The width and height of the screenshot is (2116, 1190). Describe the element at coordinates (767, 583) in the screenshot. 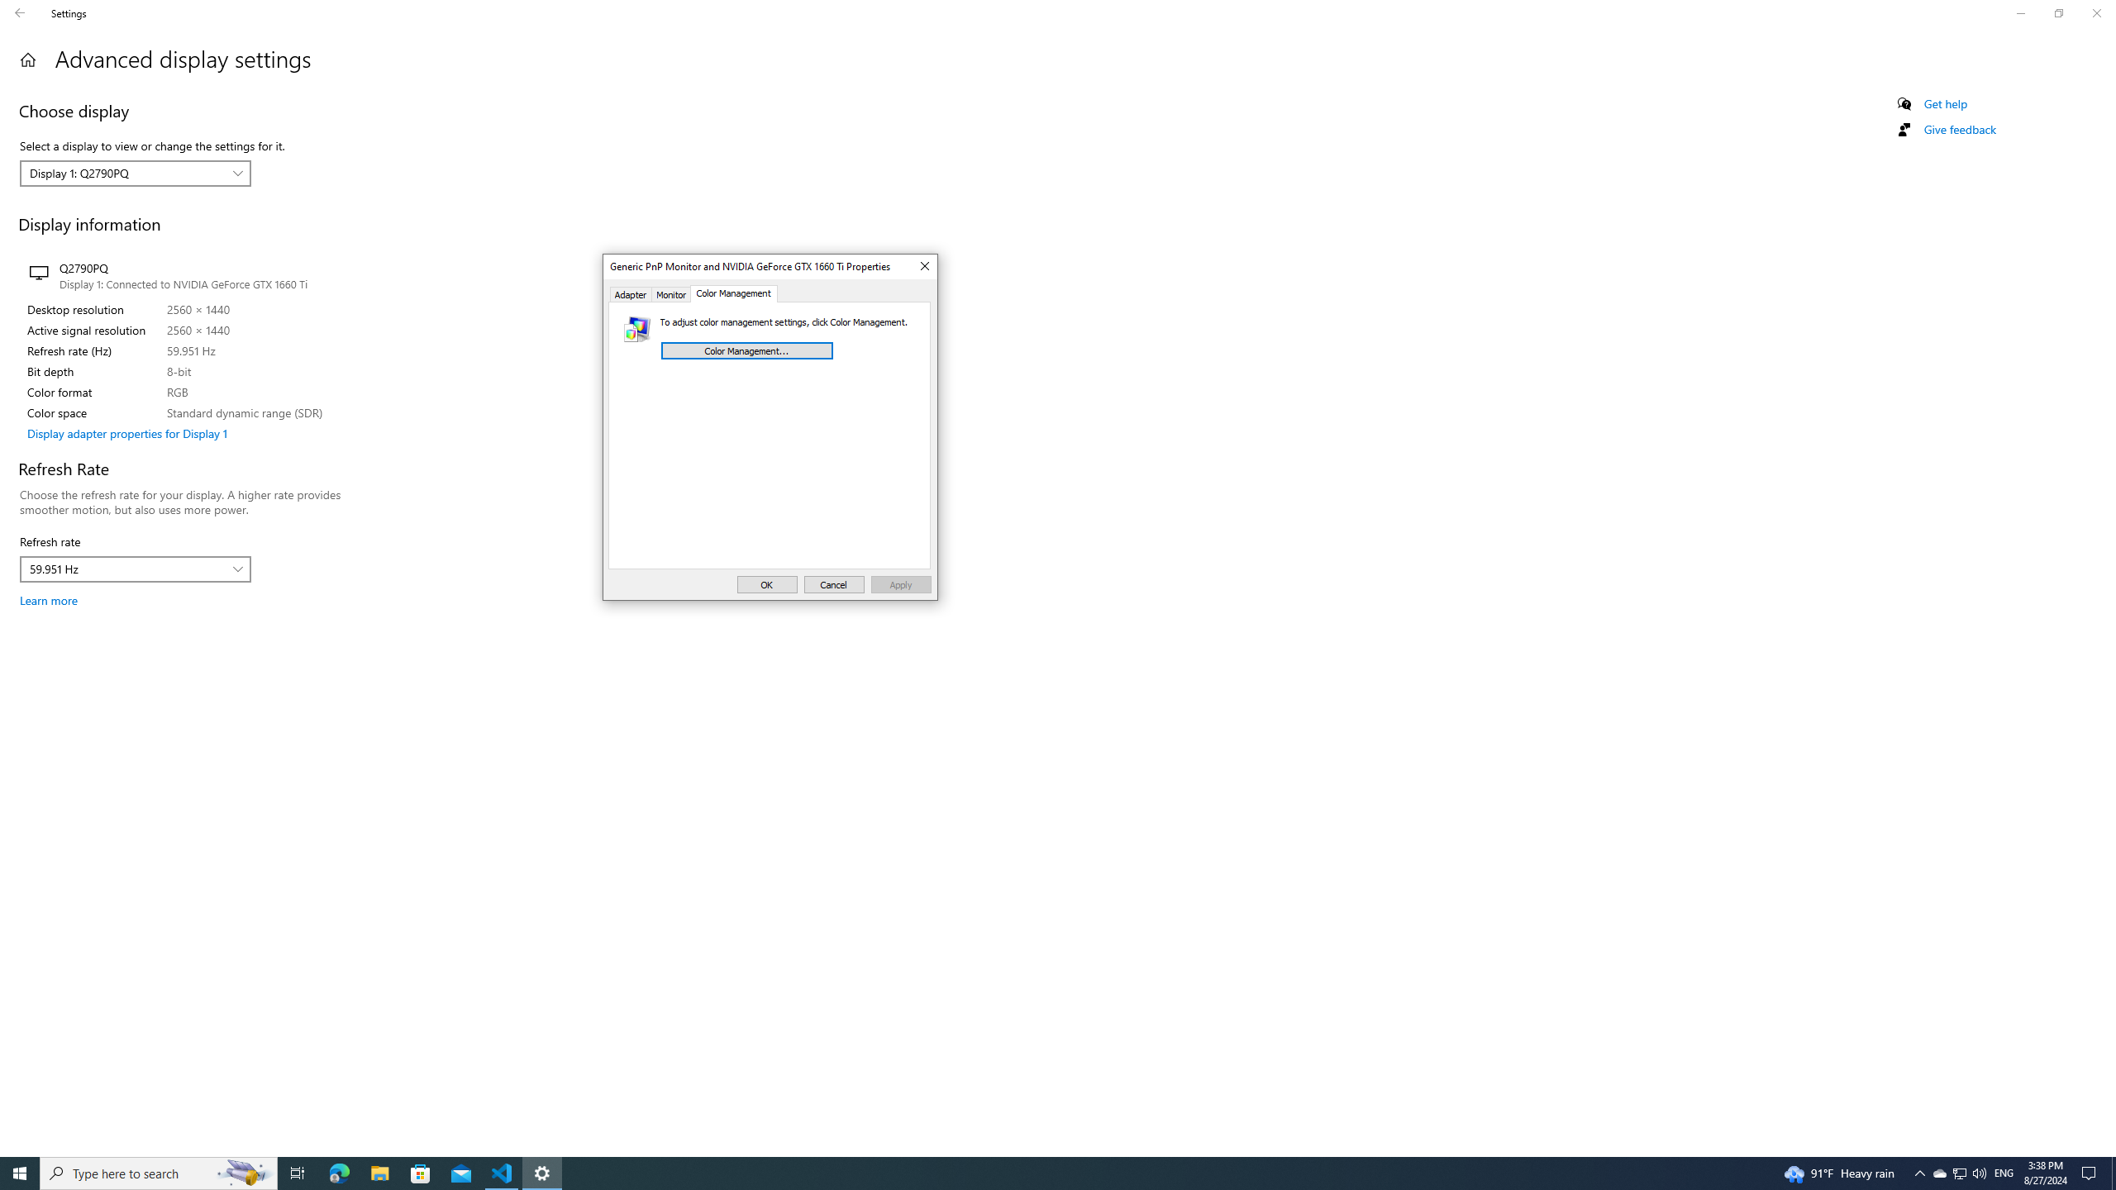

I see `OK` at that location.